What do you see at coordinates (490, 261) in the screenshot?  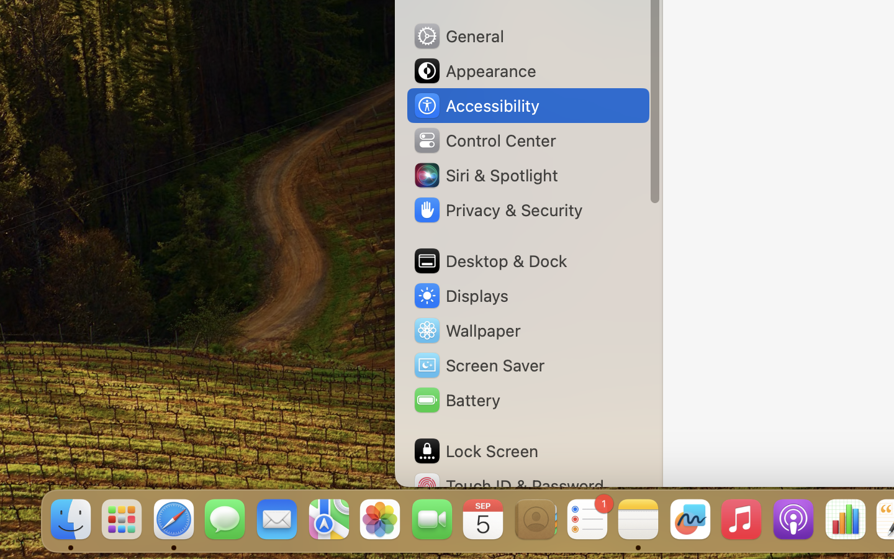 I see `Desktop & Dock` at bounding box center [490, 261].